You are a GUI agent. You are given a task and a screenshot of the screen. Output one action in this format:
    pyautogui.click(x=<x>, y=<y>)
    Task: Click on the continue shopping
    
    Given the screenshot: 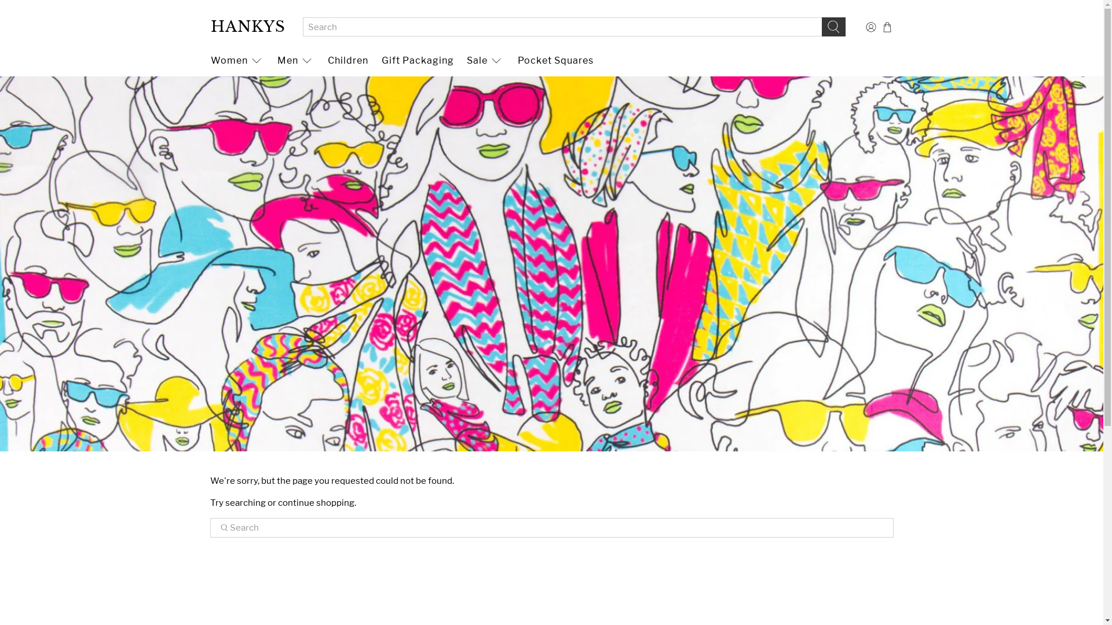 What is the action you would take?
    pyautogui.click(x=316, y=503)
    